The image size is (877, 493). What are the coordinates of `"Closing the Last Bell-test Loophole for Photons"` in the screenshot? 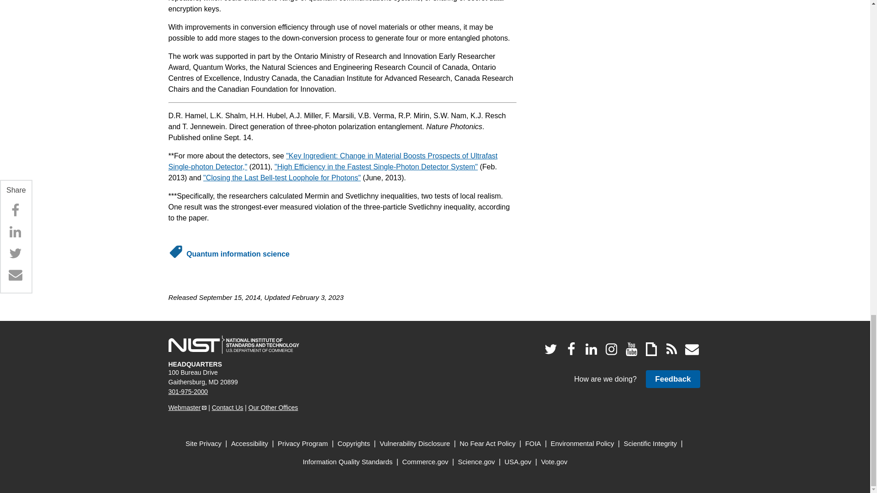 It's located at (282, 178).